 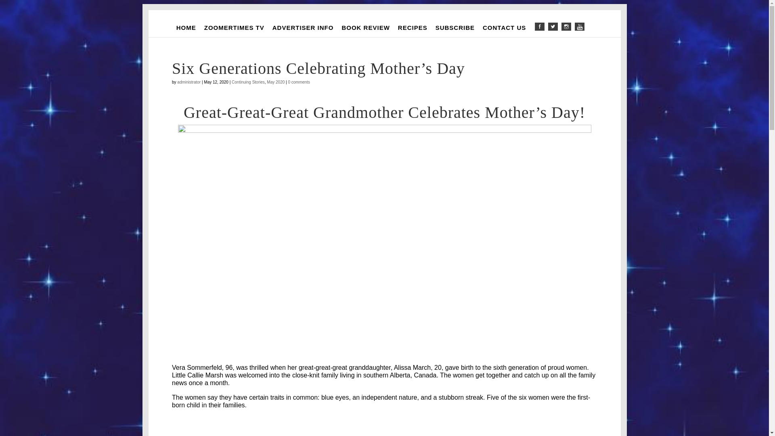 What do you see at coordinates (455, 27) in the screenshot?
I see `SUBSCRIBE` at bounding box center [455, 27].